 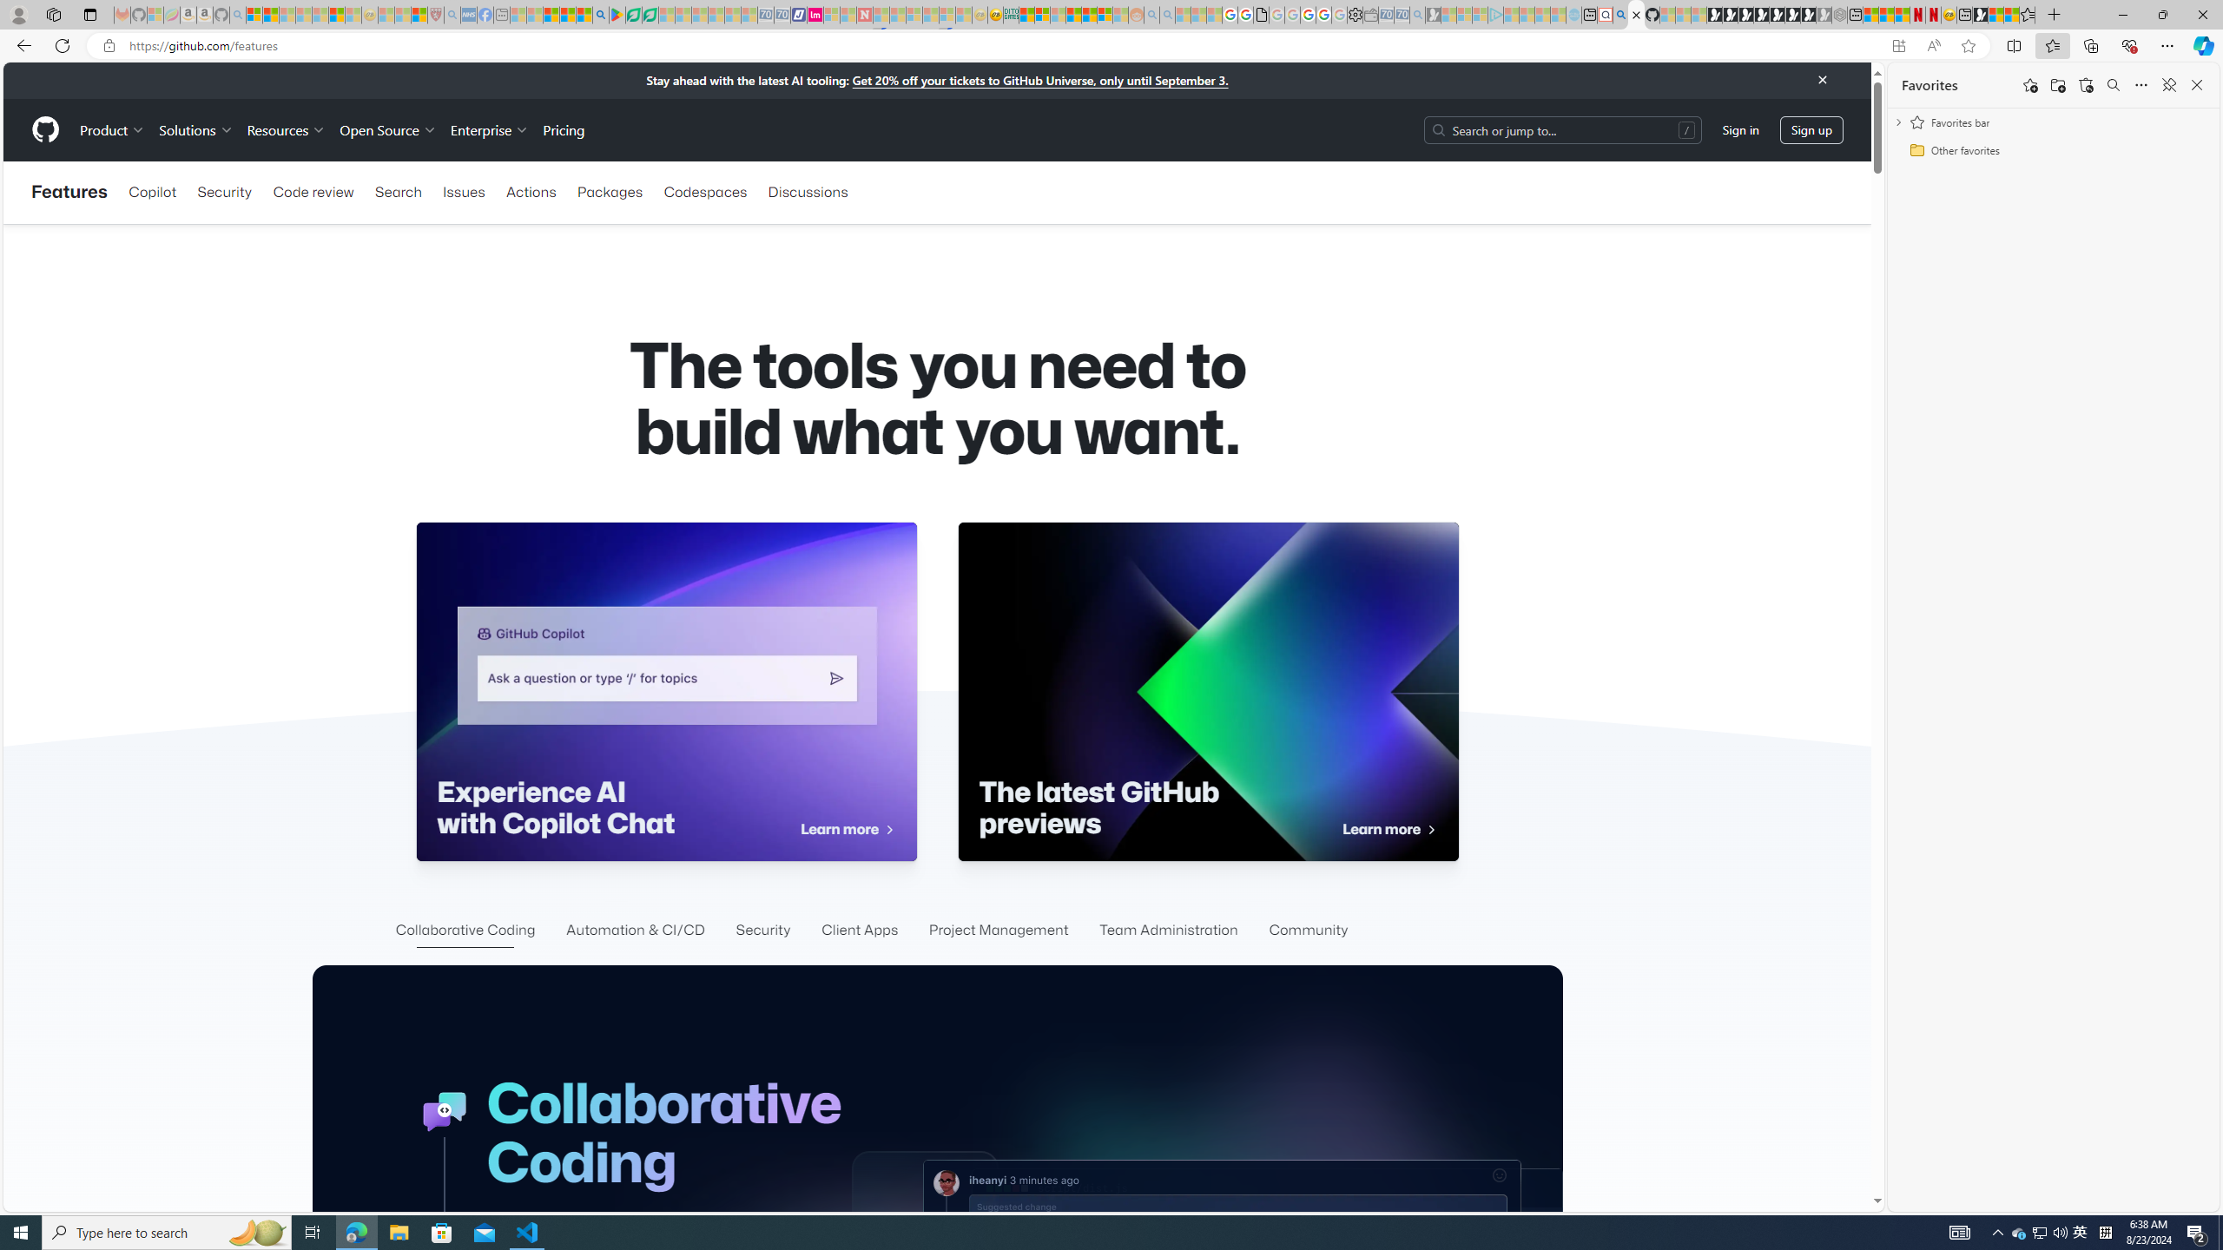 What do you see at coordinates (419, 15) in the screenshot?
I see `Local - MSN` at bounding box center [419, 15].